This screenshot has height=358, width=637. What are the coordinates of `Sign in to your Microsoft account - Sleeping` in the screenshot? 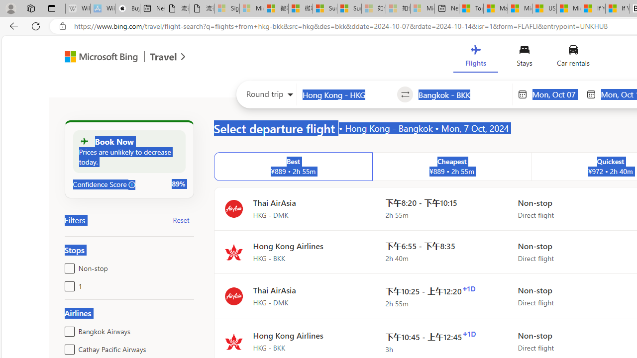 It's located at (227, 9).